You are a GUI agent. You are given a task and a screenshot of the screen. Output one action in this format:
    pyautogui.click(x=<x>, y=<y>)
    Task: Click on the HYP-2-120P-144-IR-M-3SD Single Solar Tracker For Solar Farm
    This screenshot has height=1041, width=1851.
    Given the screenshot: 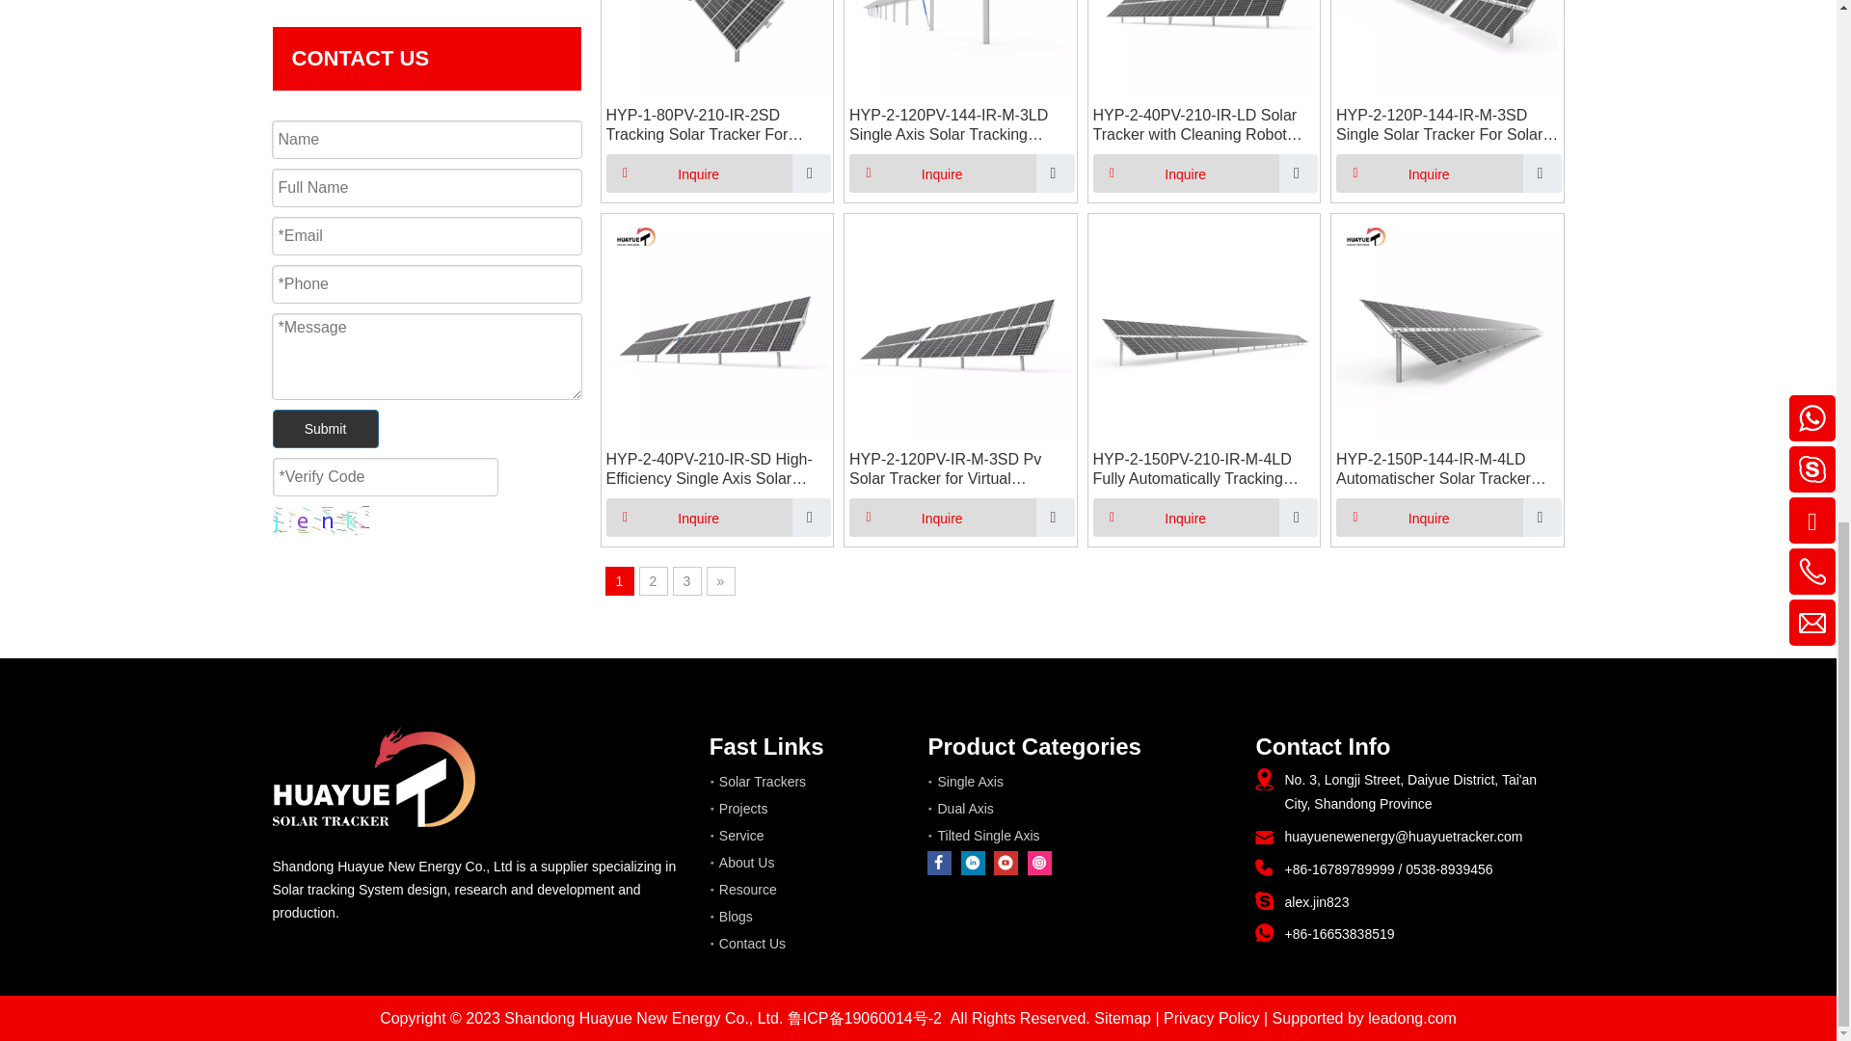 What is the action you would take?
    pyautogui.click(x=1447, y=125)
    